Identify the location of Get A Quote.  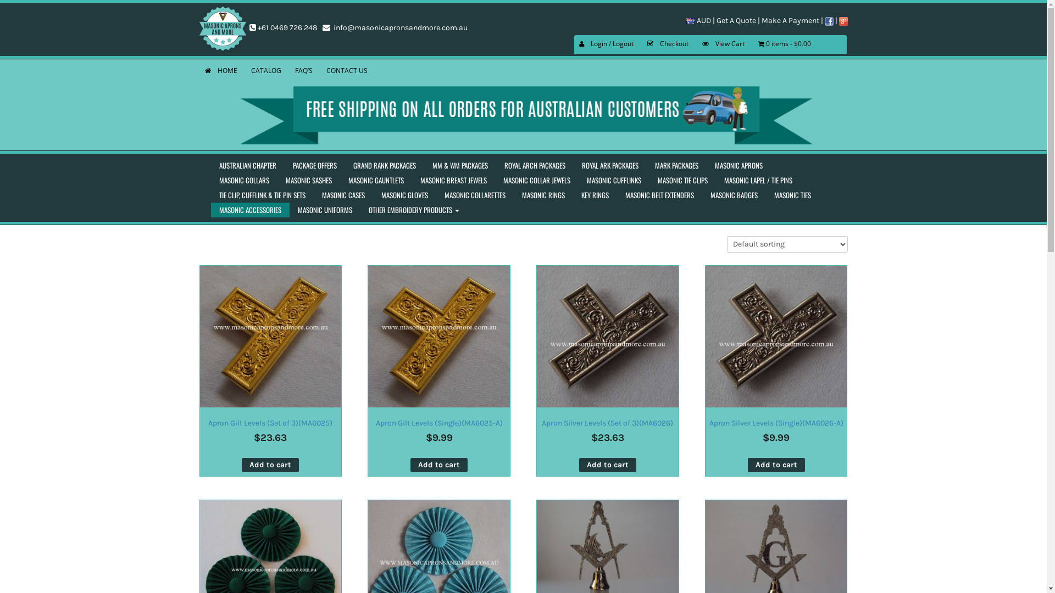
(736, 19).